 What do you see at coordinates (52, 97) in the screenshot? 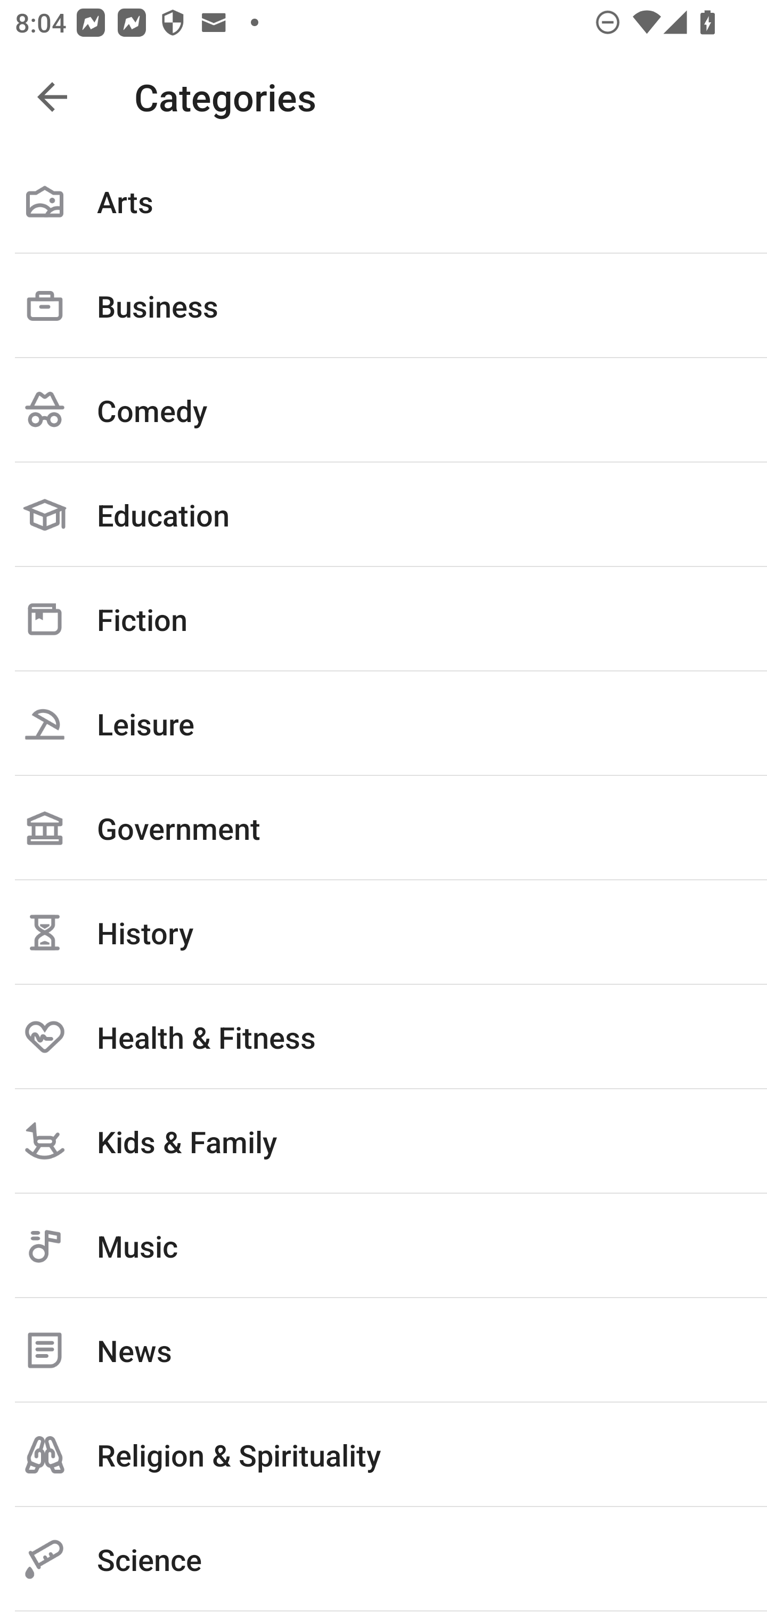
I see `Navigate up` at bounding box center [52, 97].